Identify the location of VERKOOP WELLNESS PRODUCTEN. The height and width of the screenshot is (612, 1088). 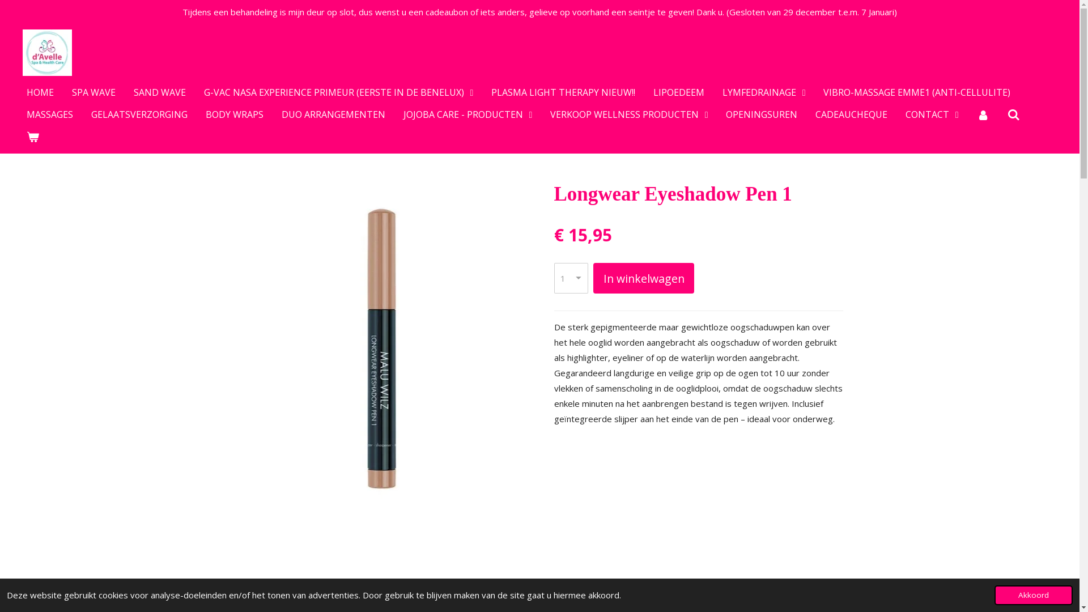
(629, 114).